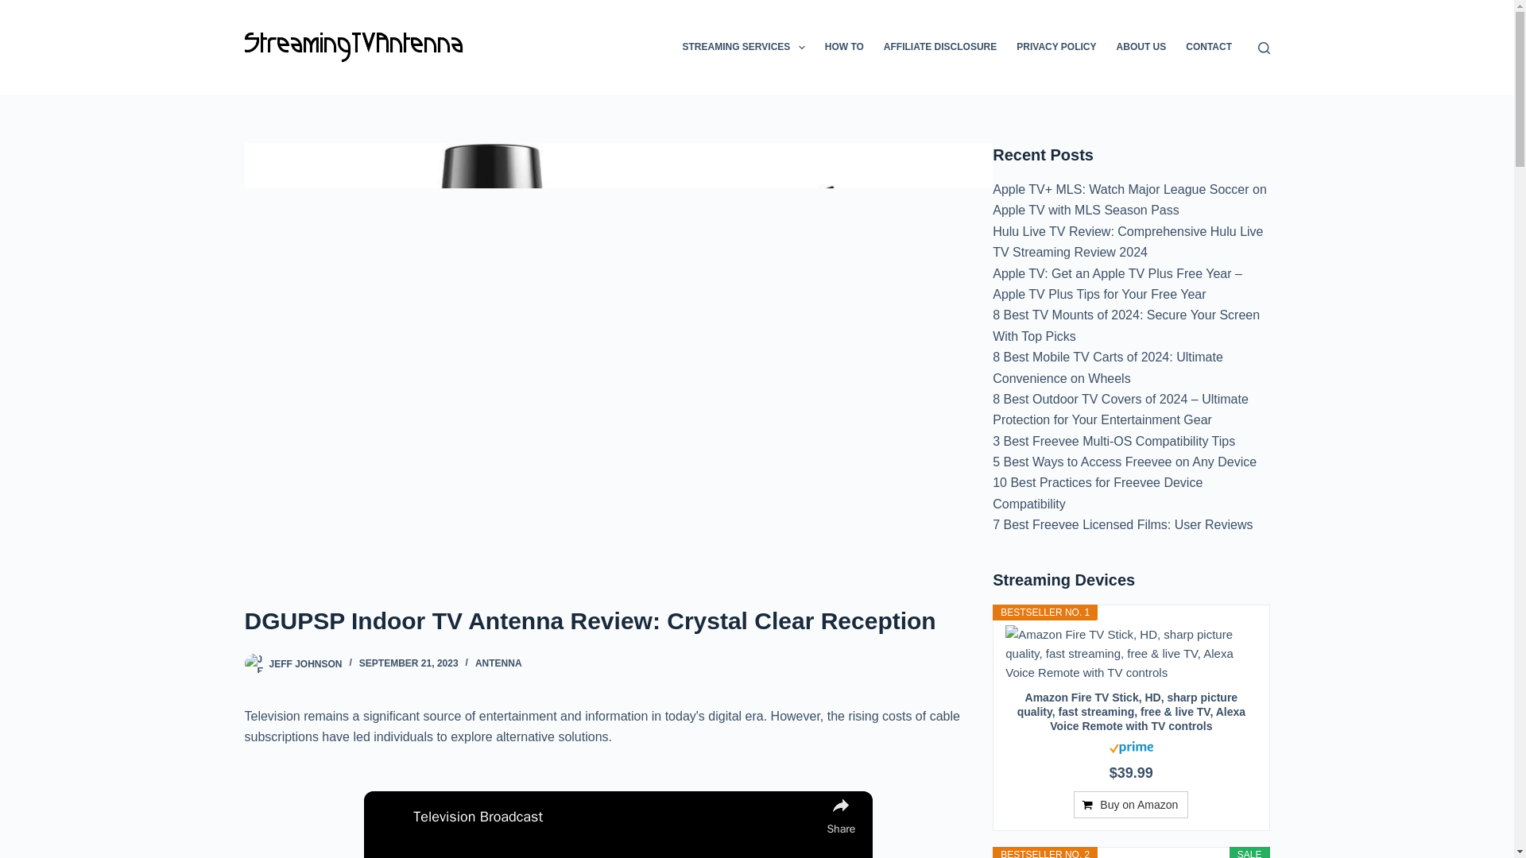  What do you see at coordinates (1057, 48) in the screenshot?
I see `PRIVACY POLICY` at bounding box center [1057, 48].